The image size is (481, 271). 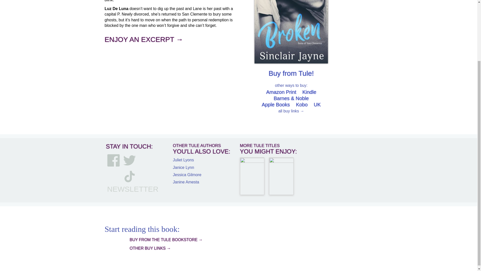 I want to click on Instagram, so click(x=113, y=176).